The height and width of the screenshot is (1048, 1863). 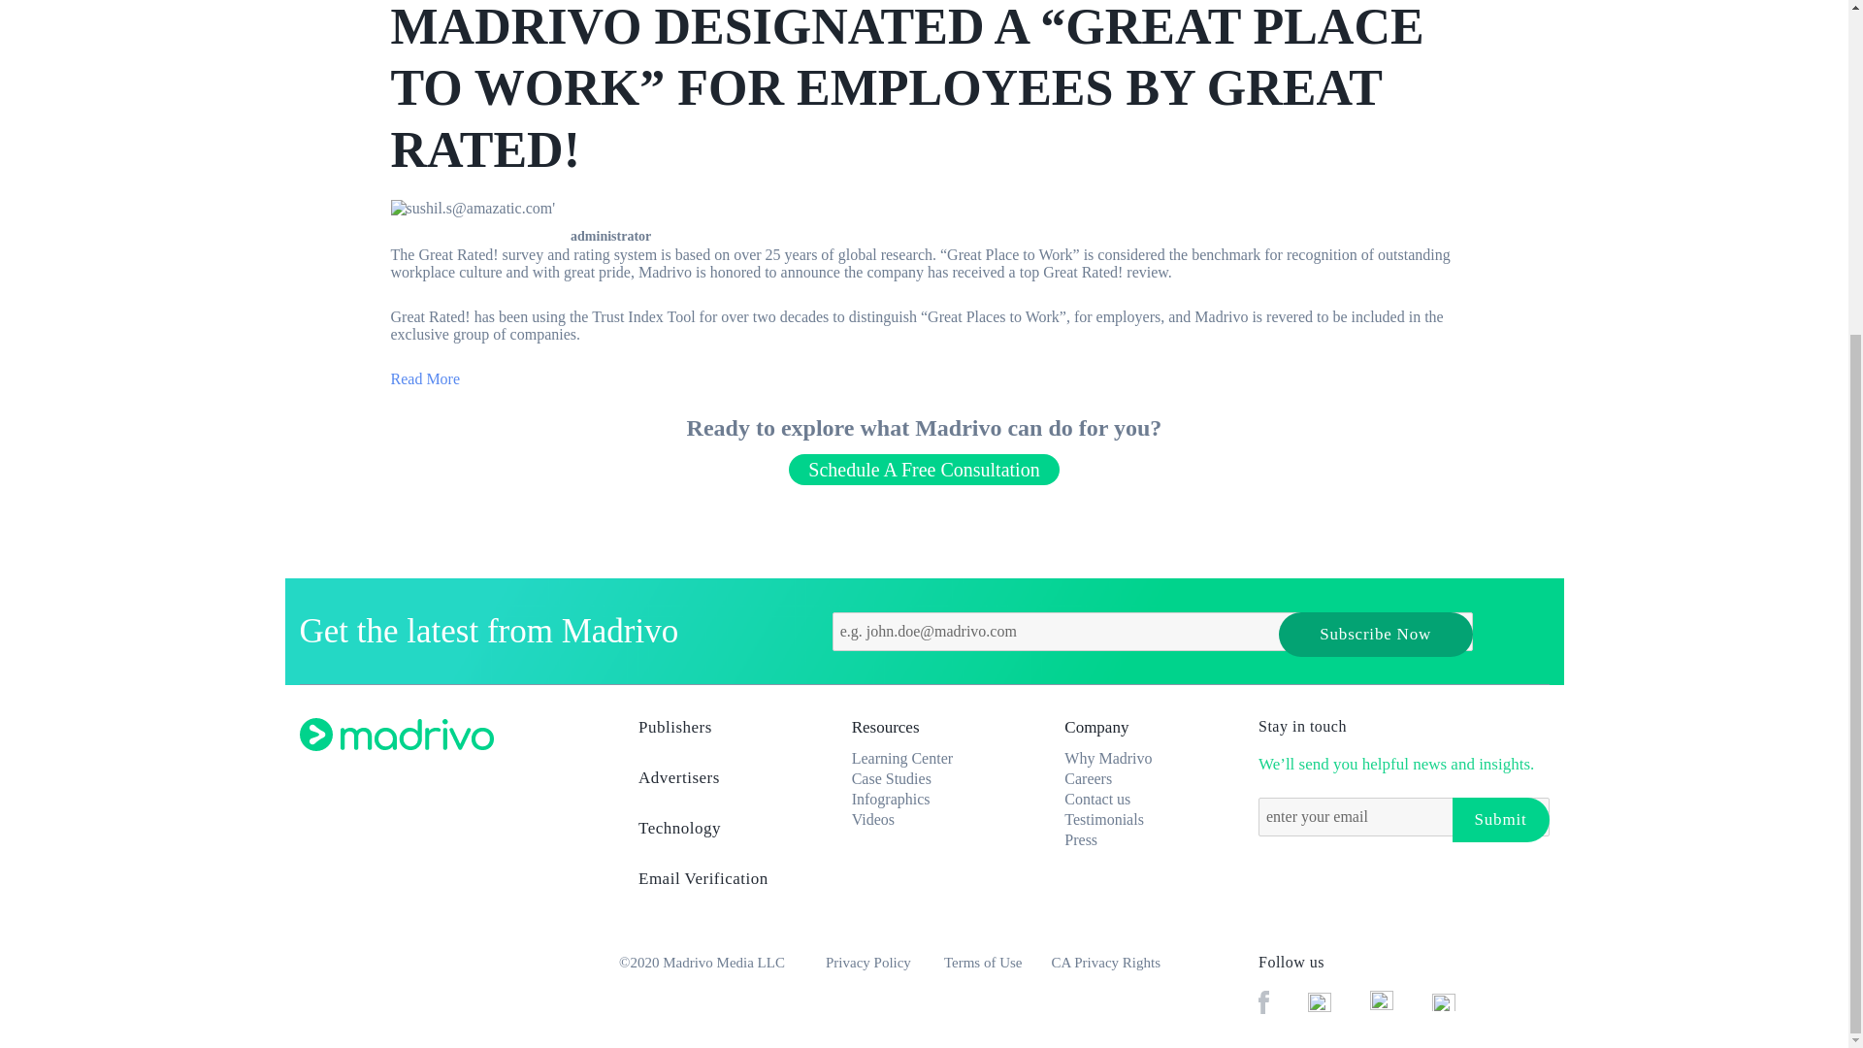 I want to click on Contact us, so click(x=1096, y=799).